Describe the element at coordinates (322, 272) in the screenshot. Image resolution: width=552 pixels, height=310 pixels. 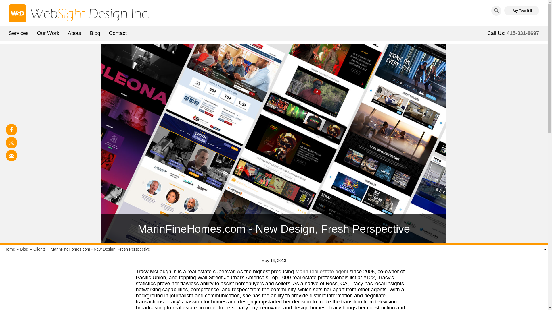
I see `Marin real estate agent` at that location.